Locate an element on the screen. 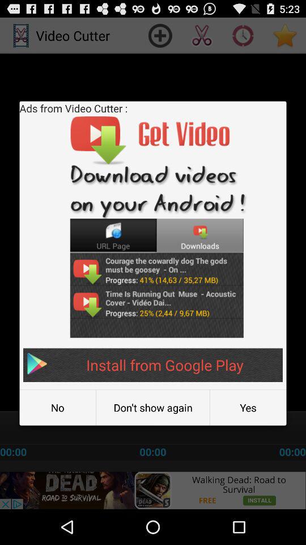  select the item next to the don t show item is located at coordinates (58, 408).